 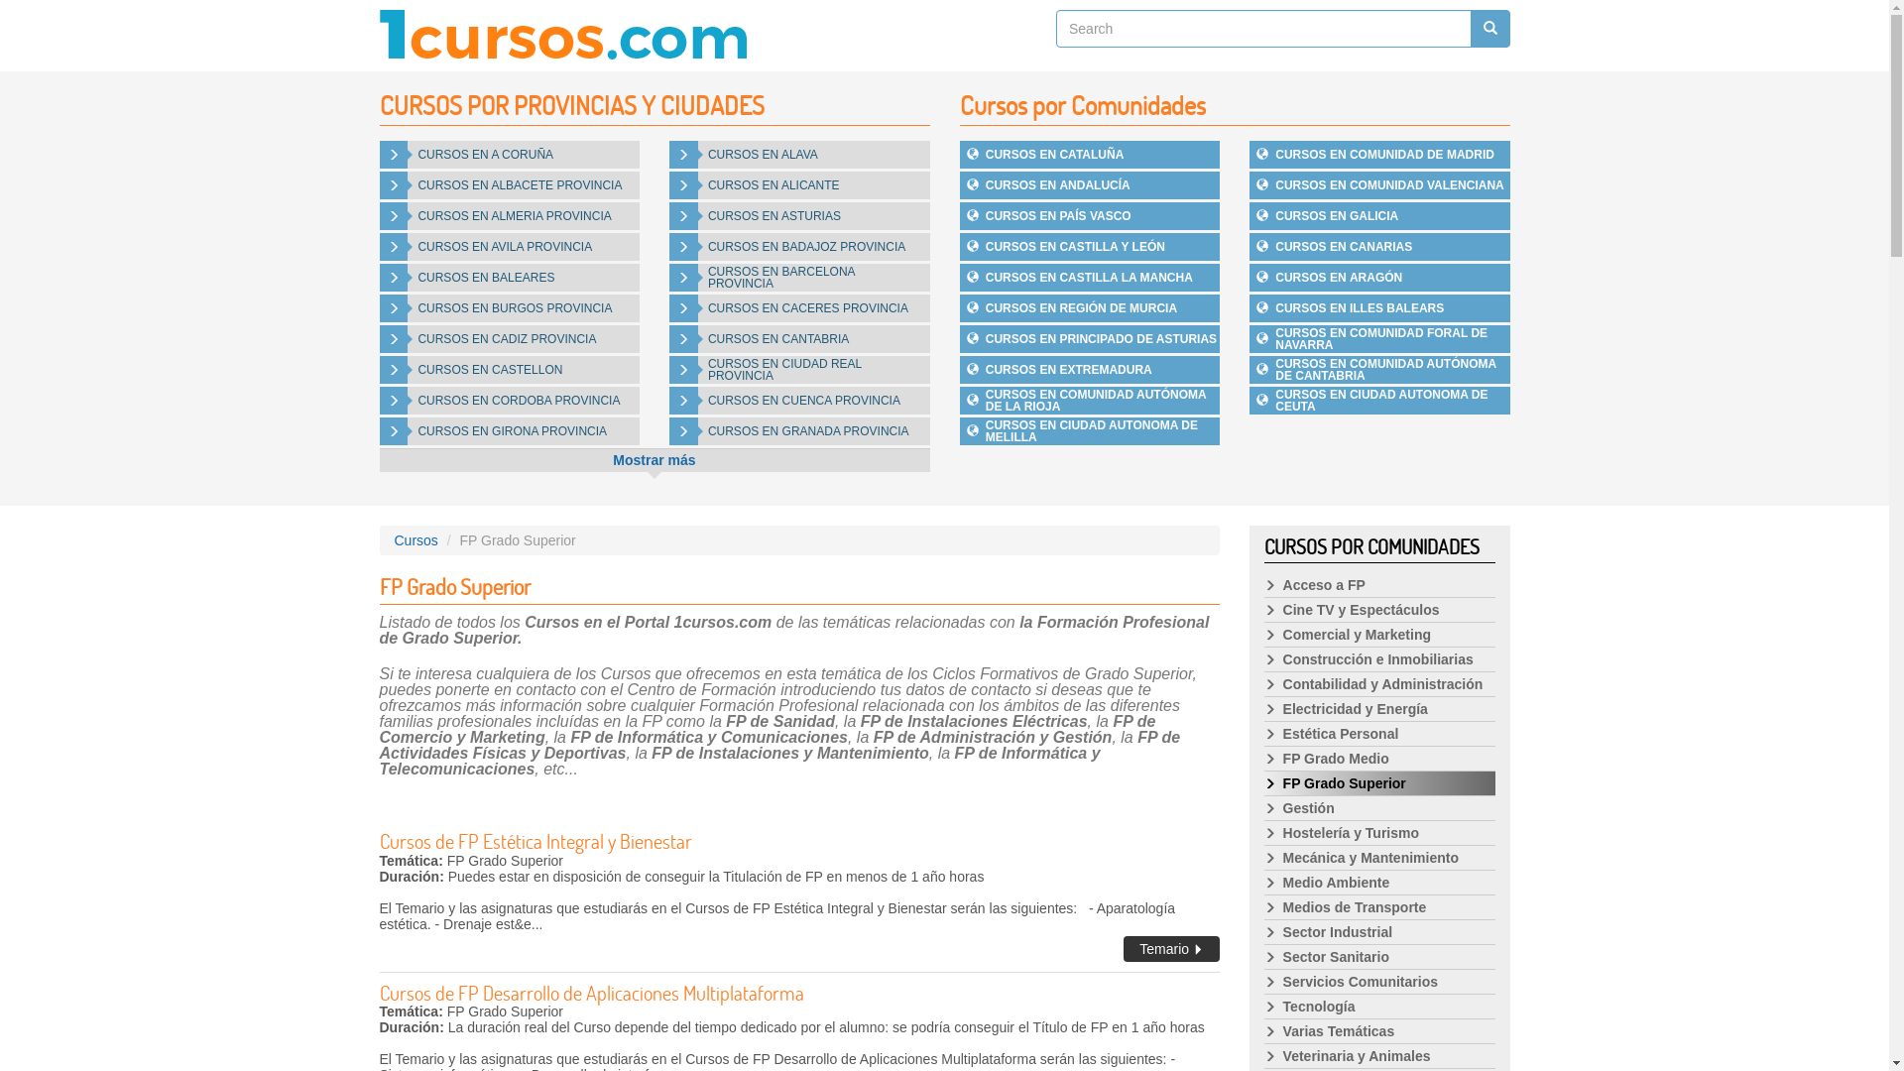 What do you see at coordinates (799, 216) in the screenshot?
I see `CURSOS EN ASTURIAS` at bounding box center [799, 216].